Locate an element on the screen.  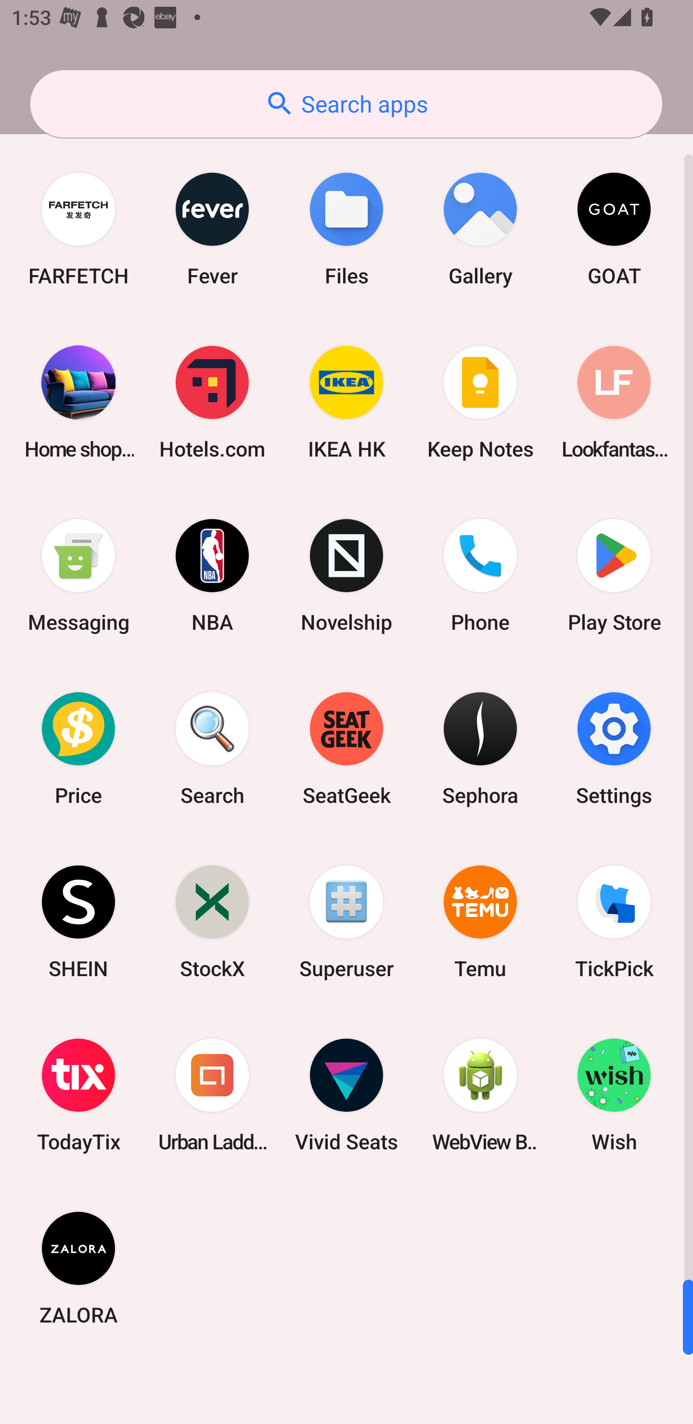
GOAT is located at coordinates (614, 229).